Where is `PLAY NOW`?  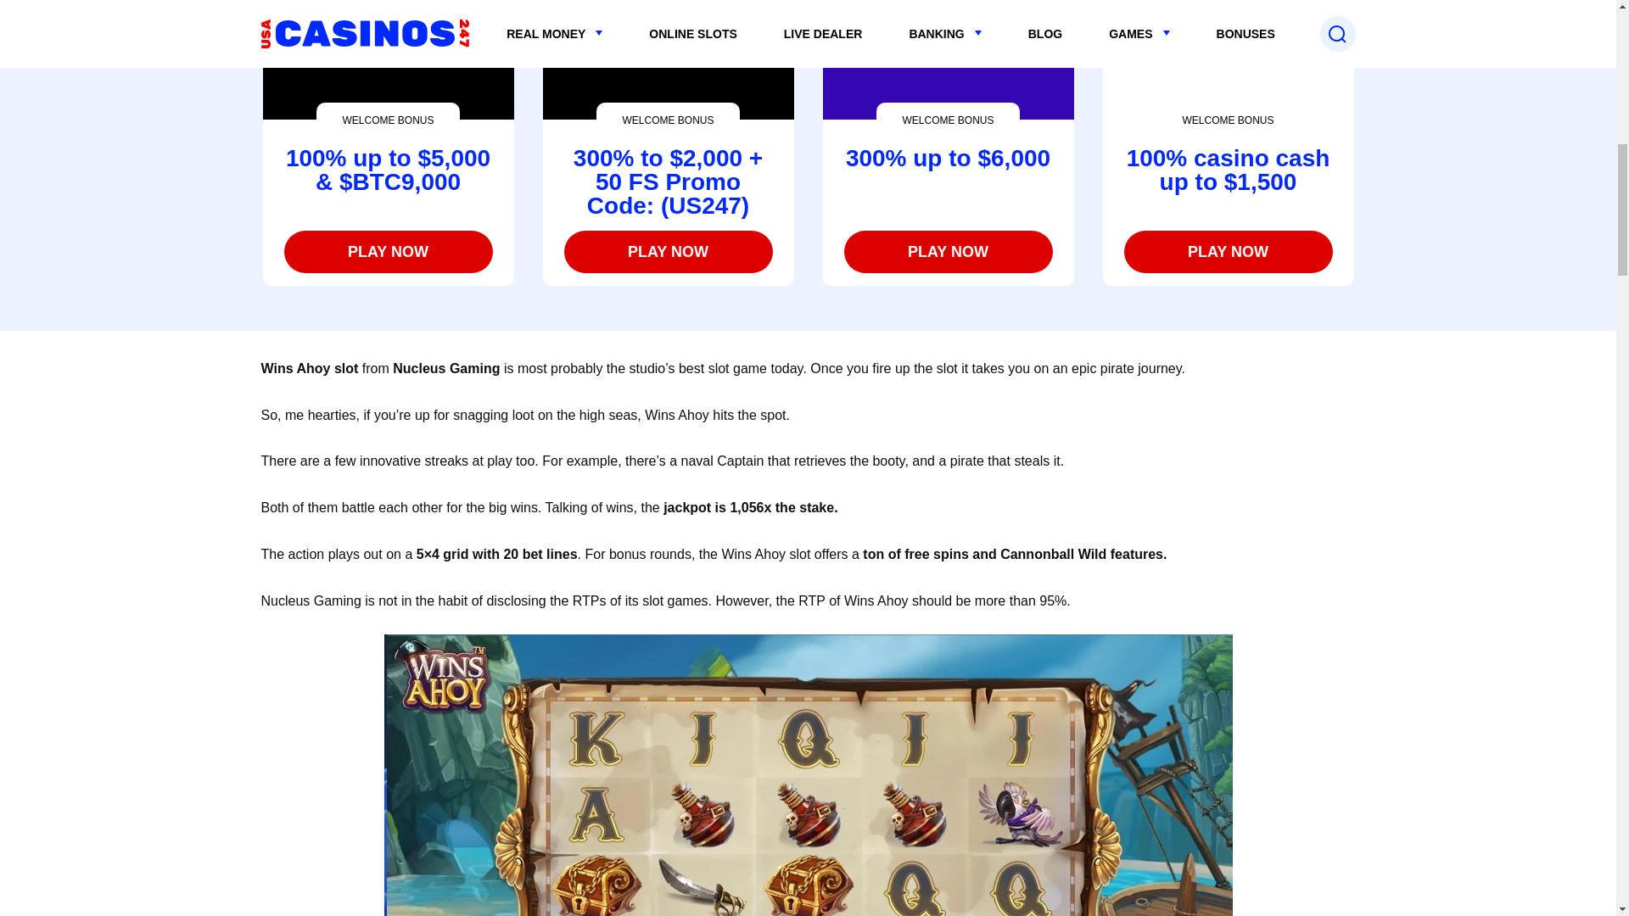 PLAY NOW is located at coordinates (387, 251).